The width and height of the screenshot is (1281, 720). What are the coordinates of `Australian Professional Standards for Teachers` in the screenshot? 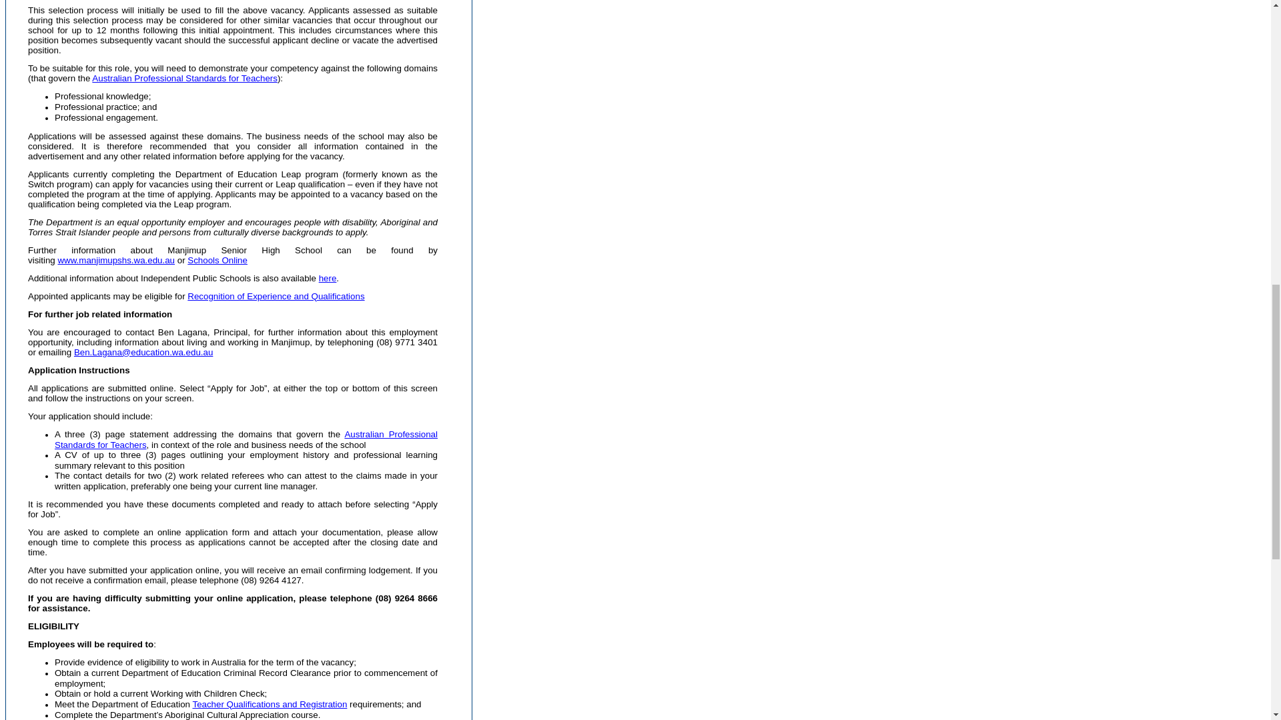 It's located at (185, 79).